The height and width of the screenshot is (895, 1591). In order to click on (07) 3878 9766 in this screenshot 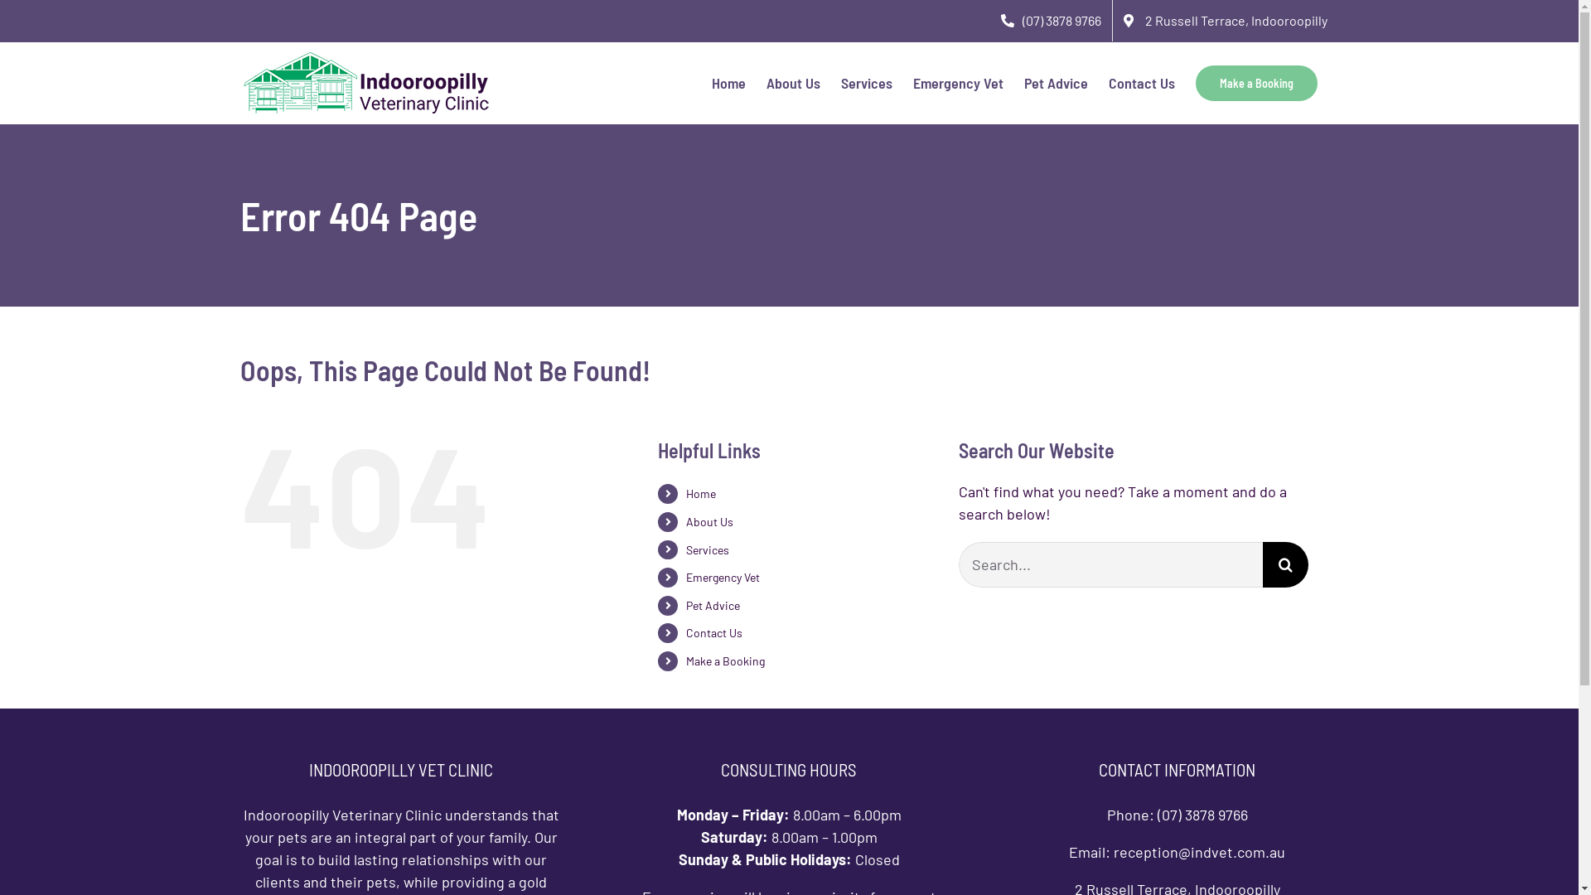, I will do `click(1051, 21)`.